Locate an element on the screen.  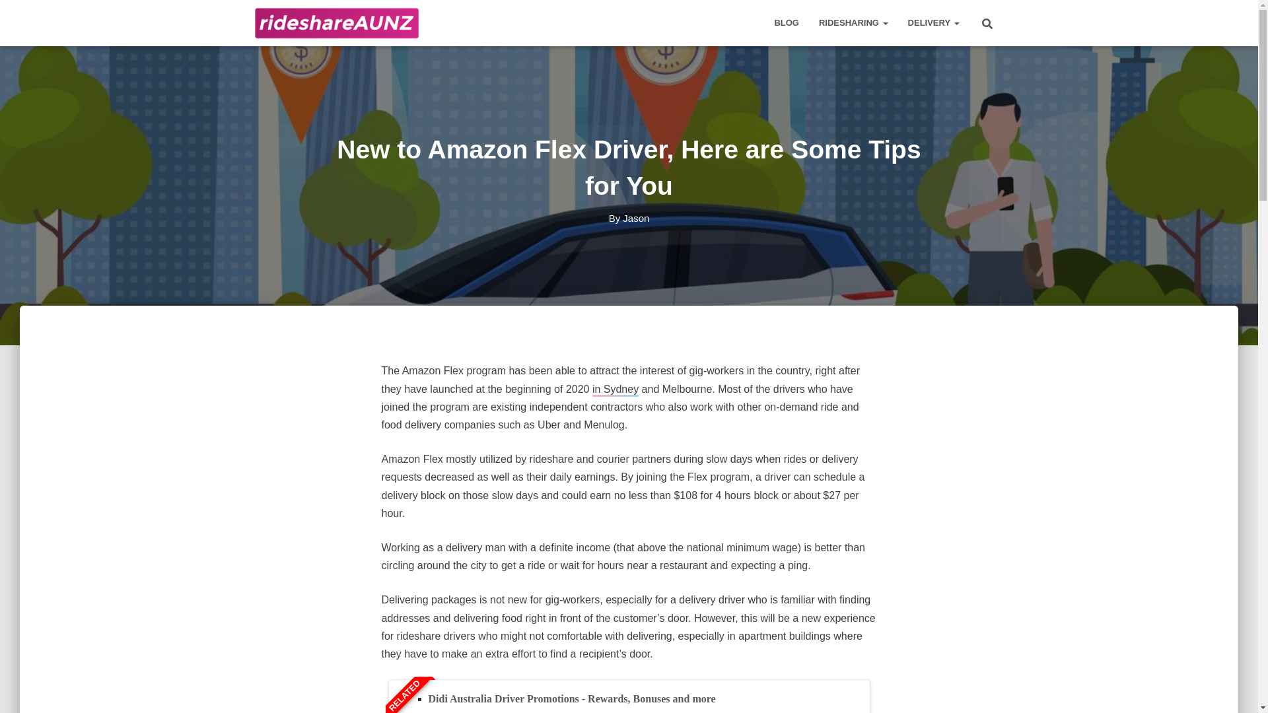
Ridesharing is located at coordinates (853, 22).